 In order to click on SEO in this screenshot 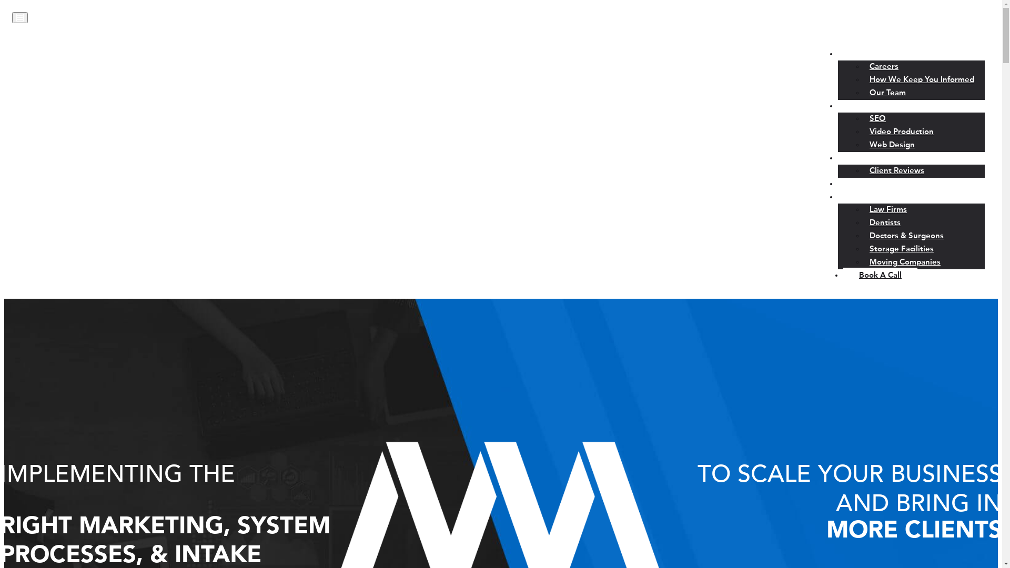, I will do `click(877, 119)`.